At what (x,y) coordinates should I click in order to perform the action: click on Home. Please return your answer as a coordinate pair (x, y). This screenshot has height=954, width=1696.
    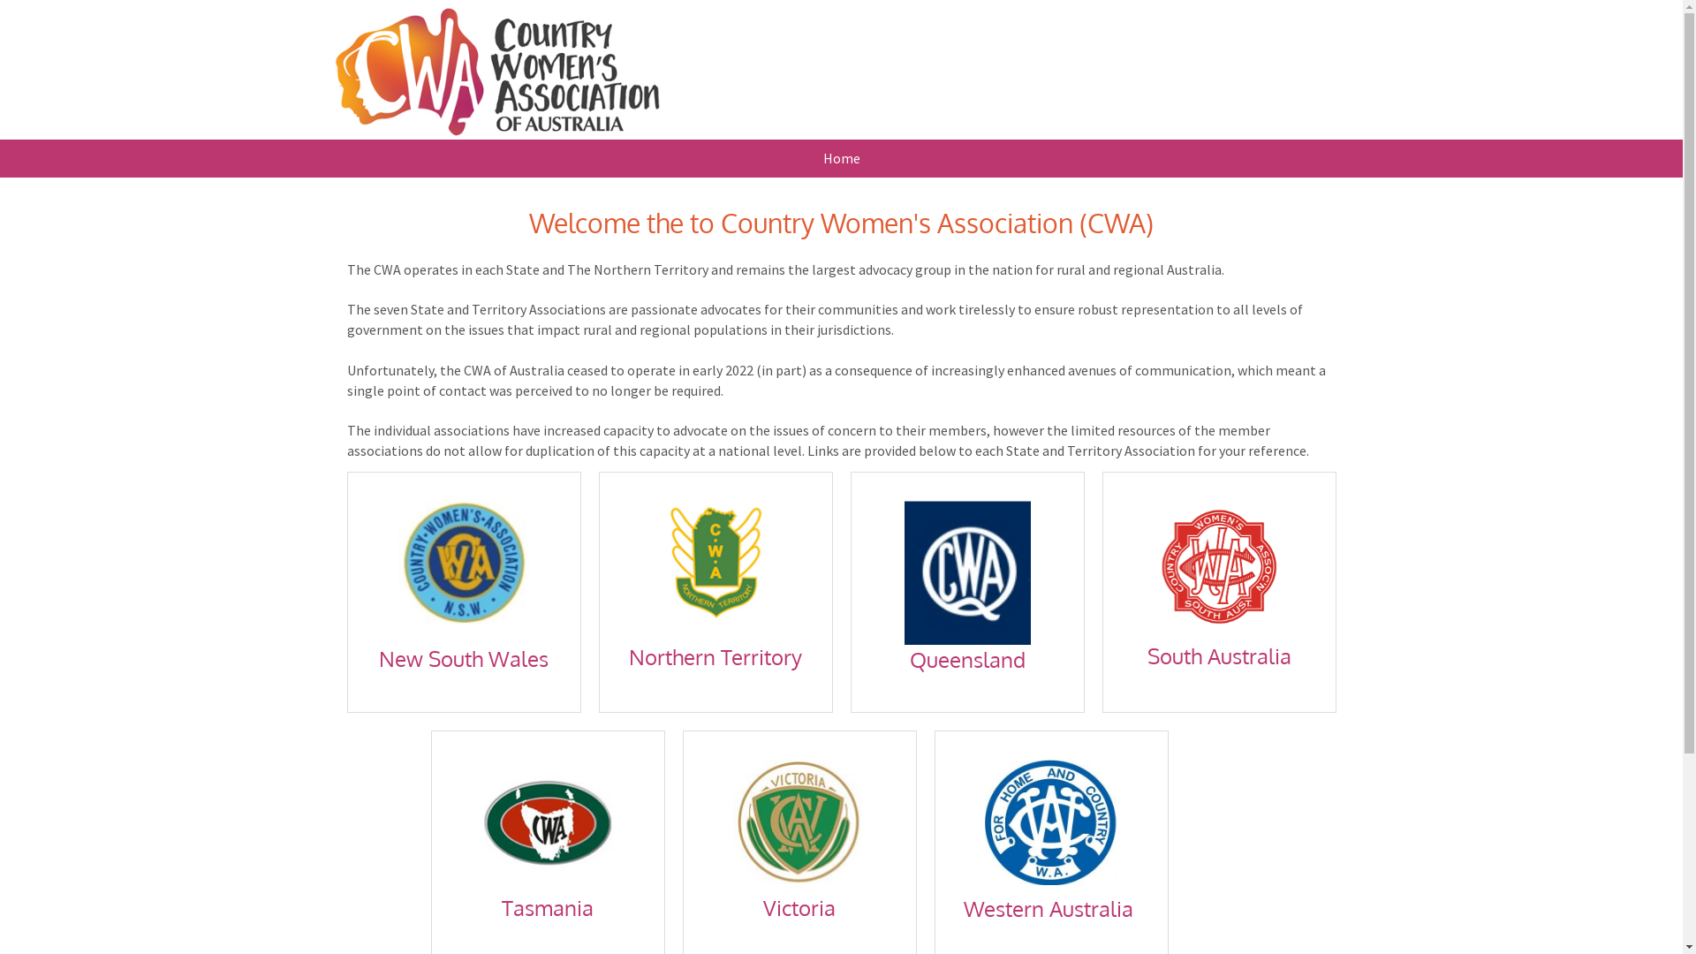
    Looking at the image, I should click on (841, 159).